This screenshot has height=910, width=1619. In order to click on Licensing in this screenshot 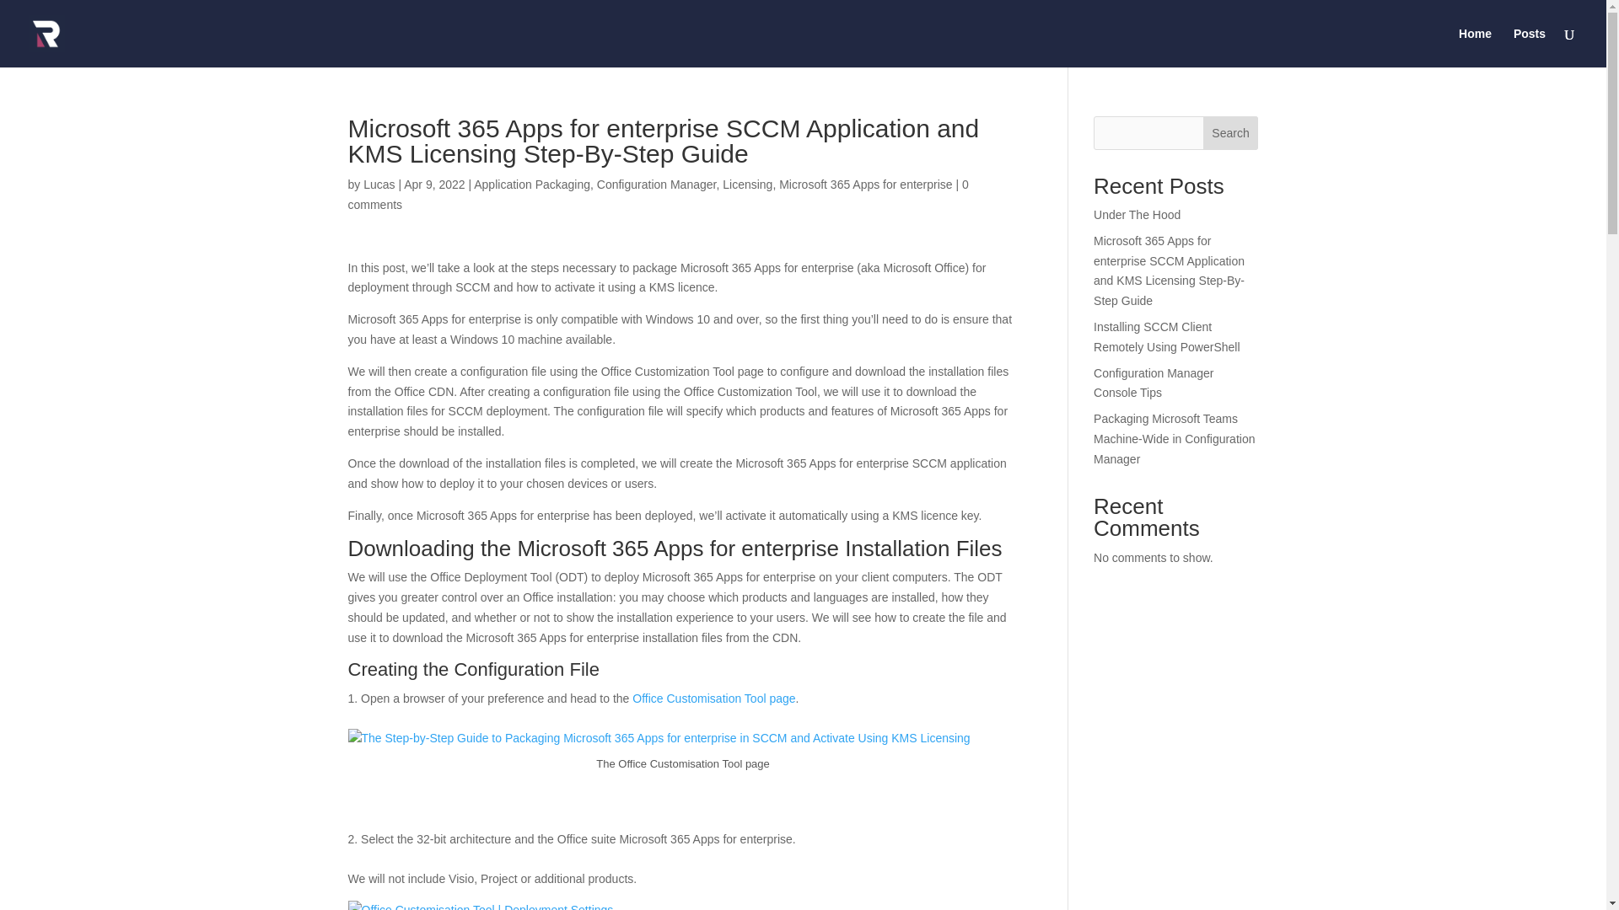, I will do `click(747, 184)`.